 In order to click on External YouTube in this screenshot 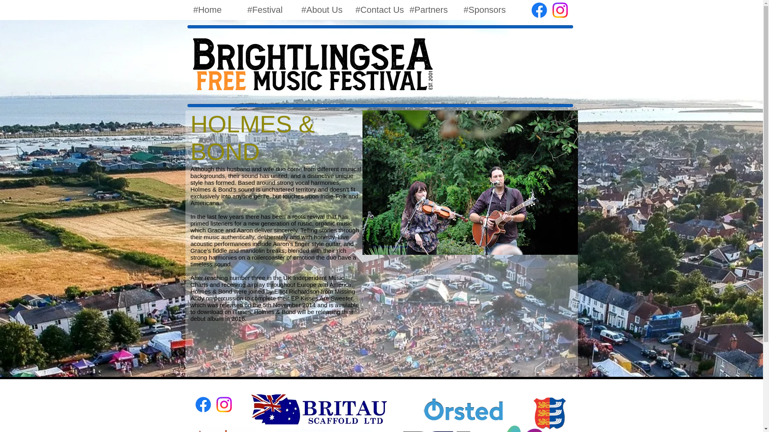, I will do `click(470, 312)`.